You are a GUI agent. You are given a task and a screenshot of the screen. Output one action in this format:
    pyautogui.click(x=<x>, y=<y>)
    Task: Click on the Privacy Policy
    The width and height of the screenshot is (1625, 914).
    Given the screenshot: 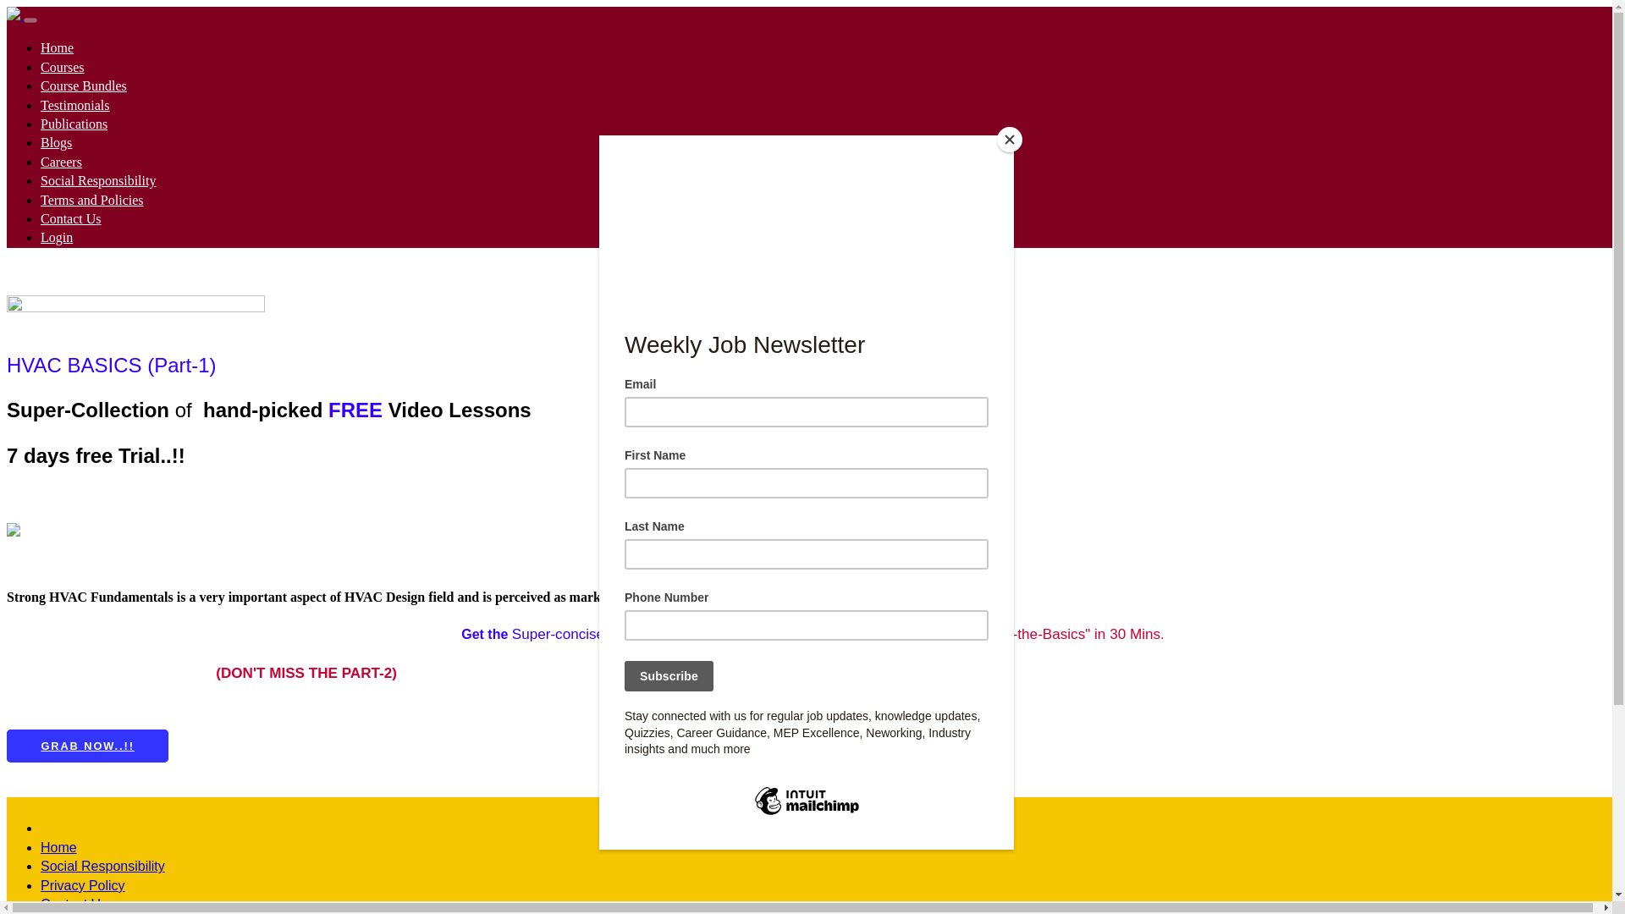 What is the action you would take?
    pyautogui.click(x=83, y=885)
    